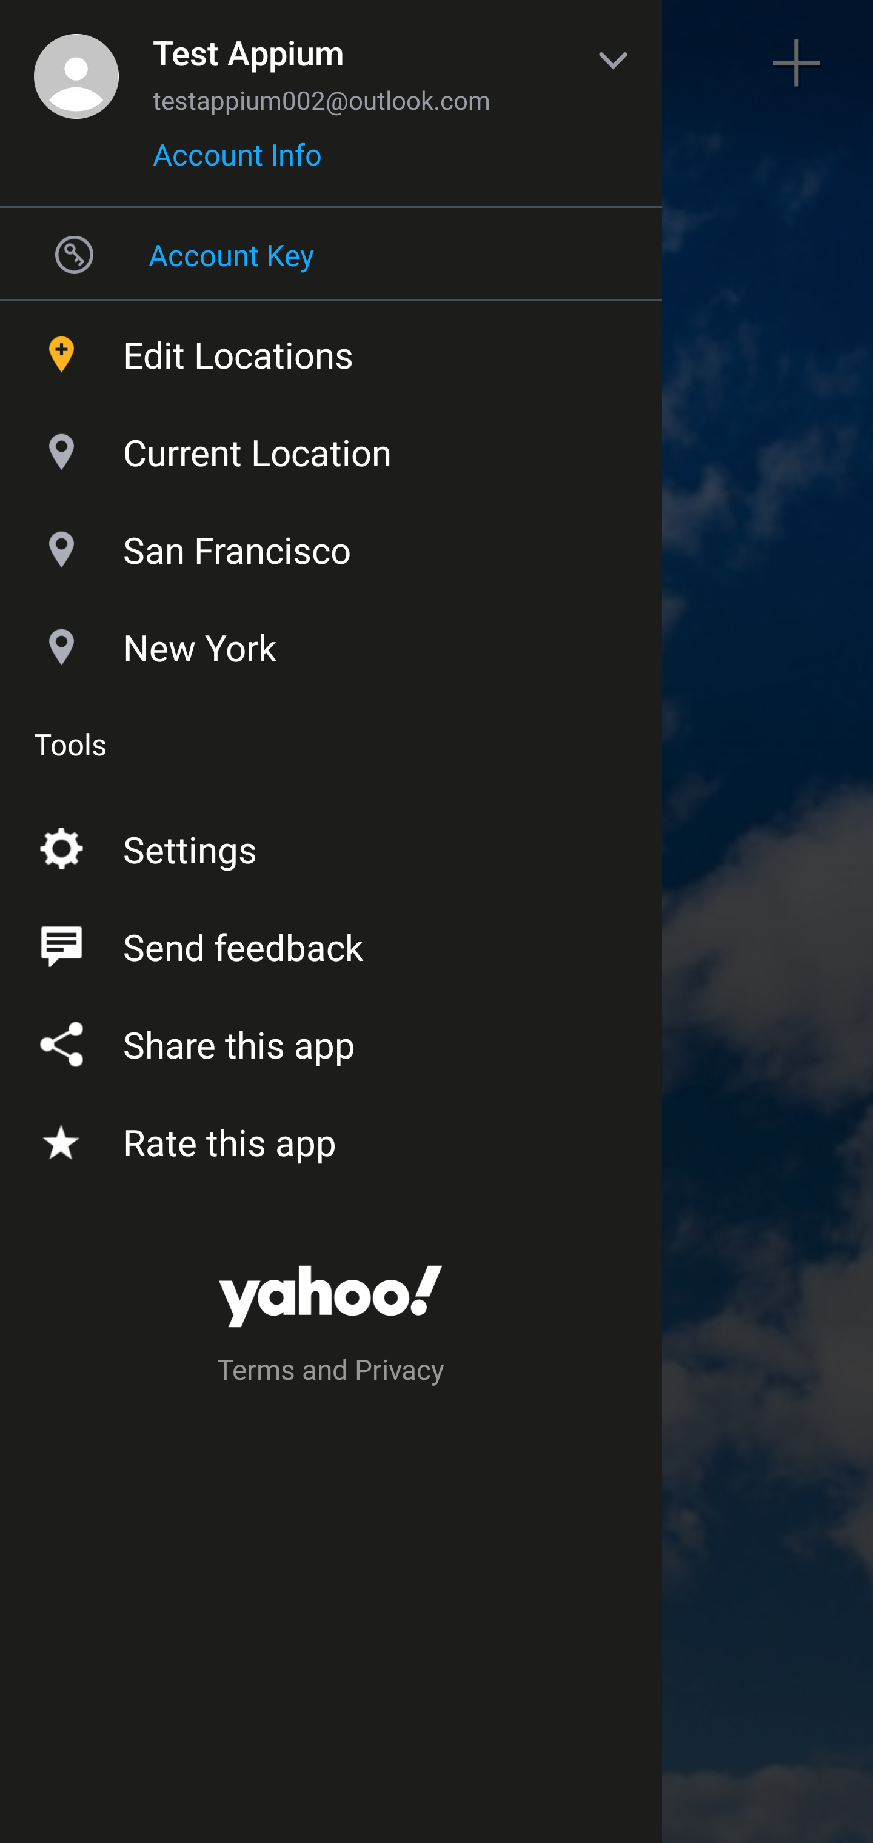 The height and width of the screenshot is (1843, 873). Describe the element at coordinates (331, 349) in the screenshot. I see `Edit Locations` at that location.